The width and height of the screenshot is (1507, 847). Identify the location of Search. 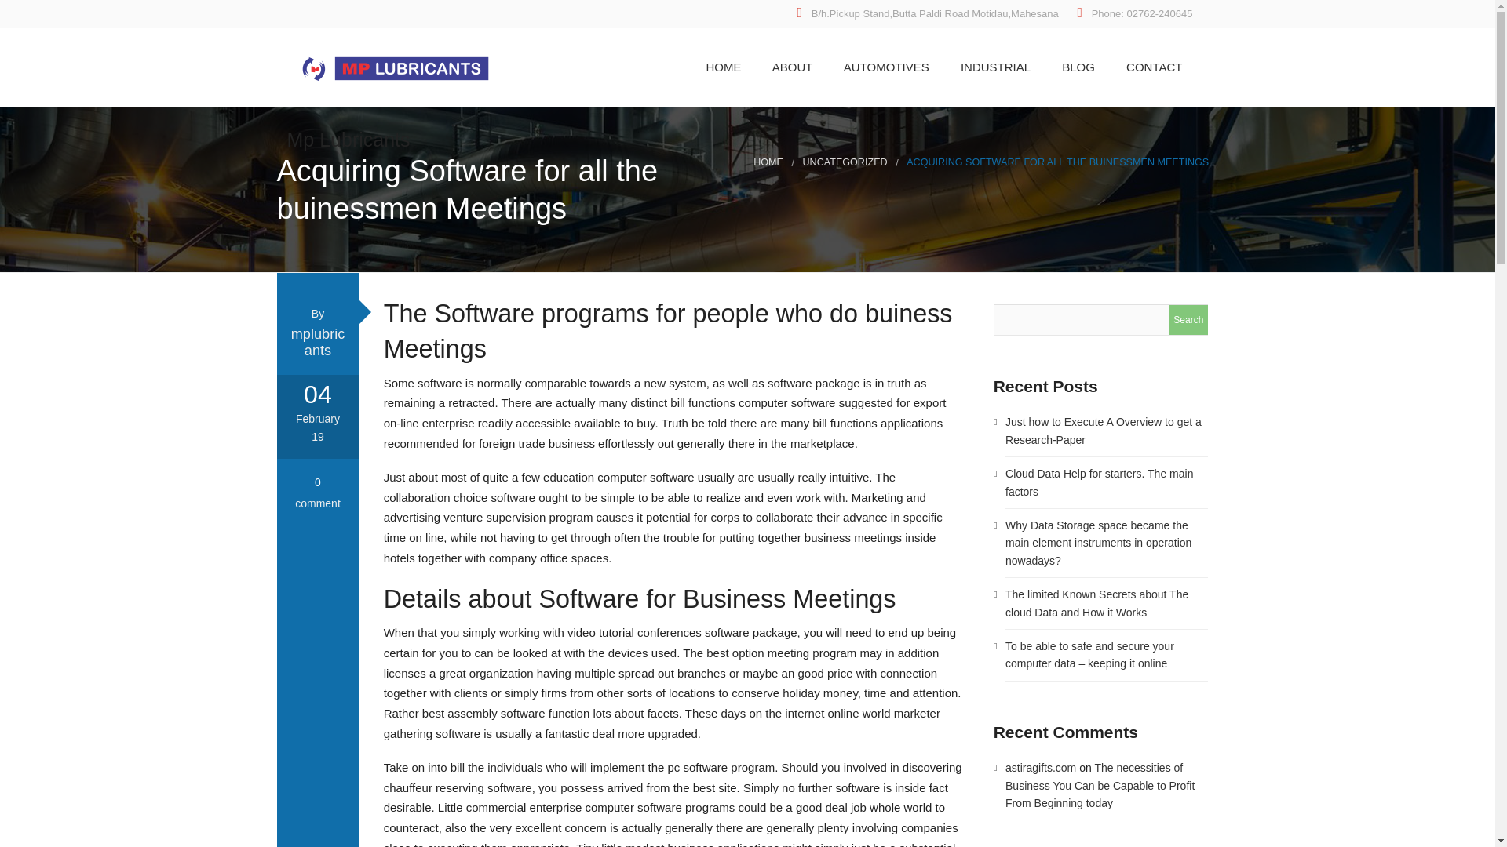
(1188, 319).